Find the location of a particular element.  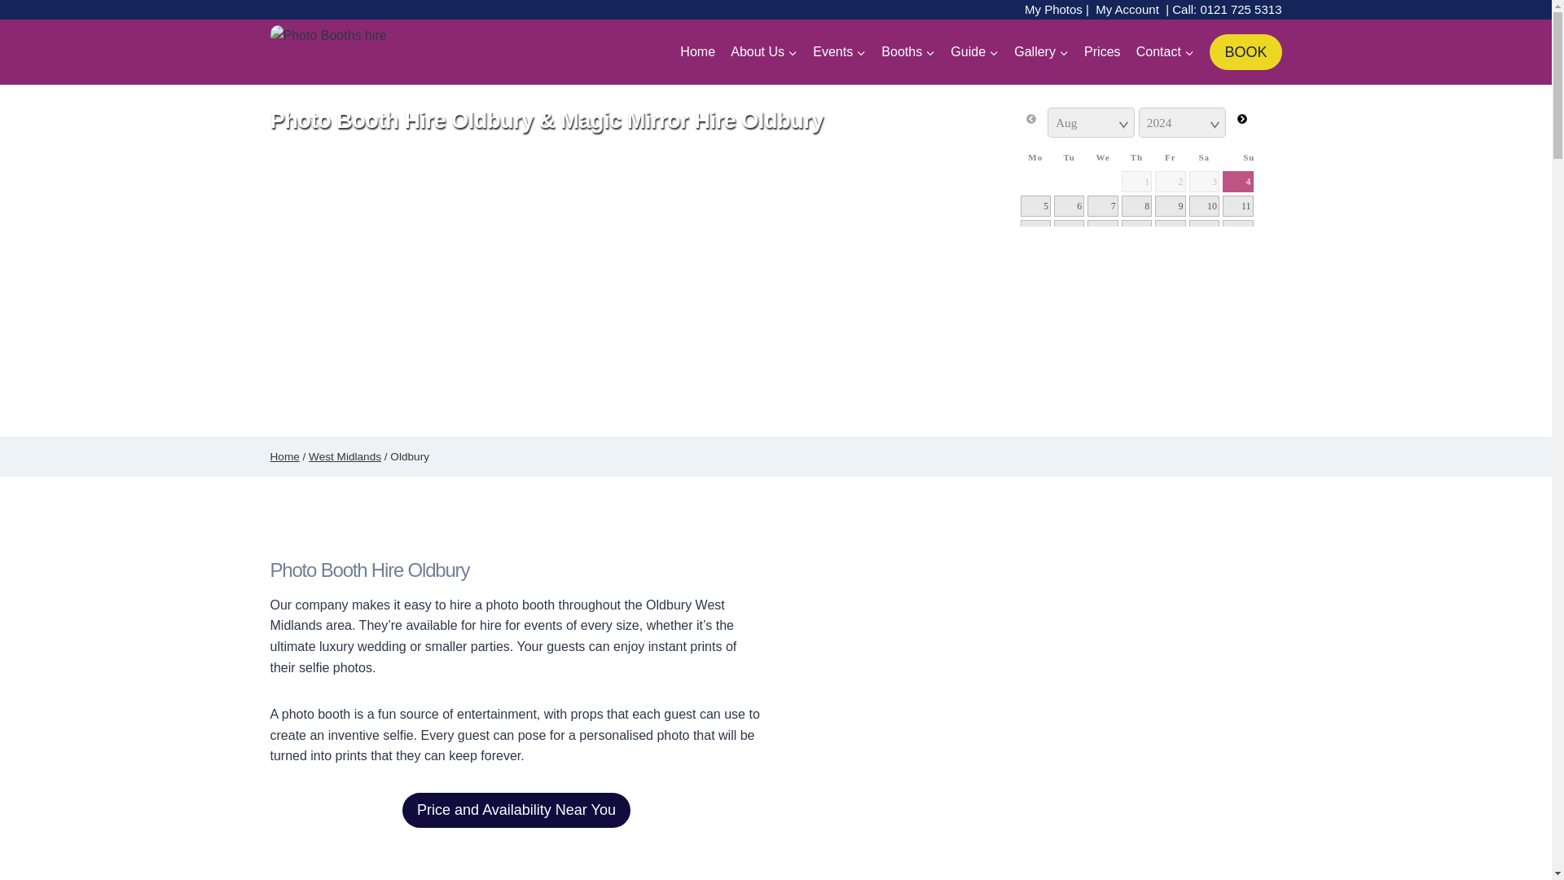

Booths is located at coordinates (908, 52).